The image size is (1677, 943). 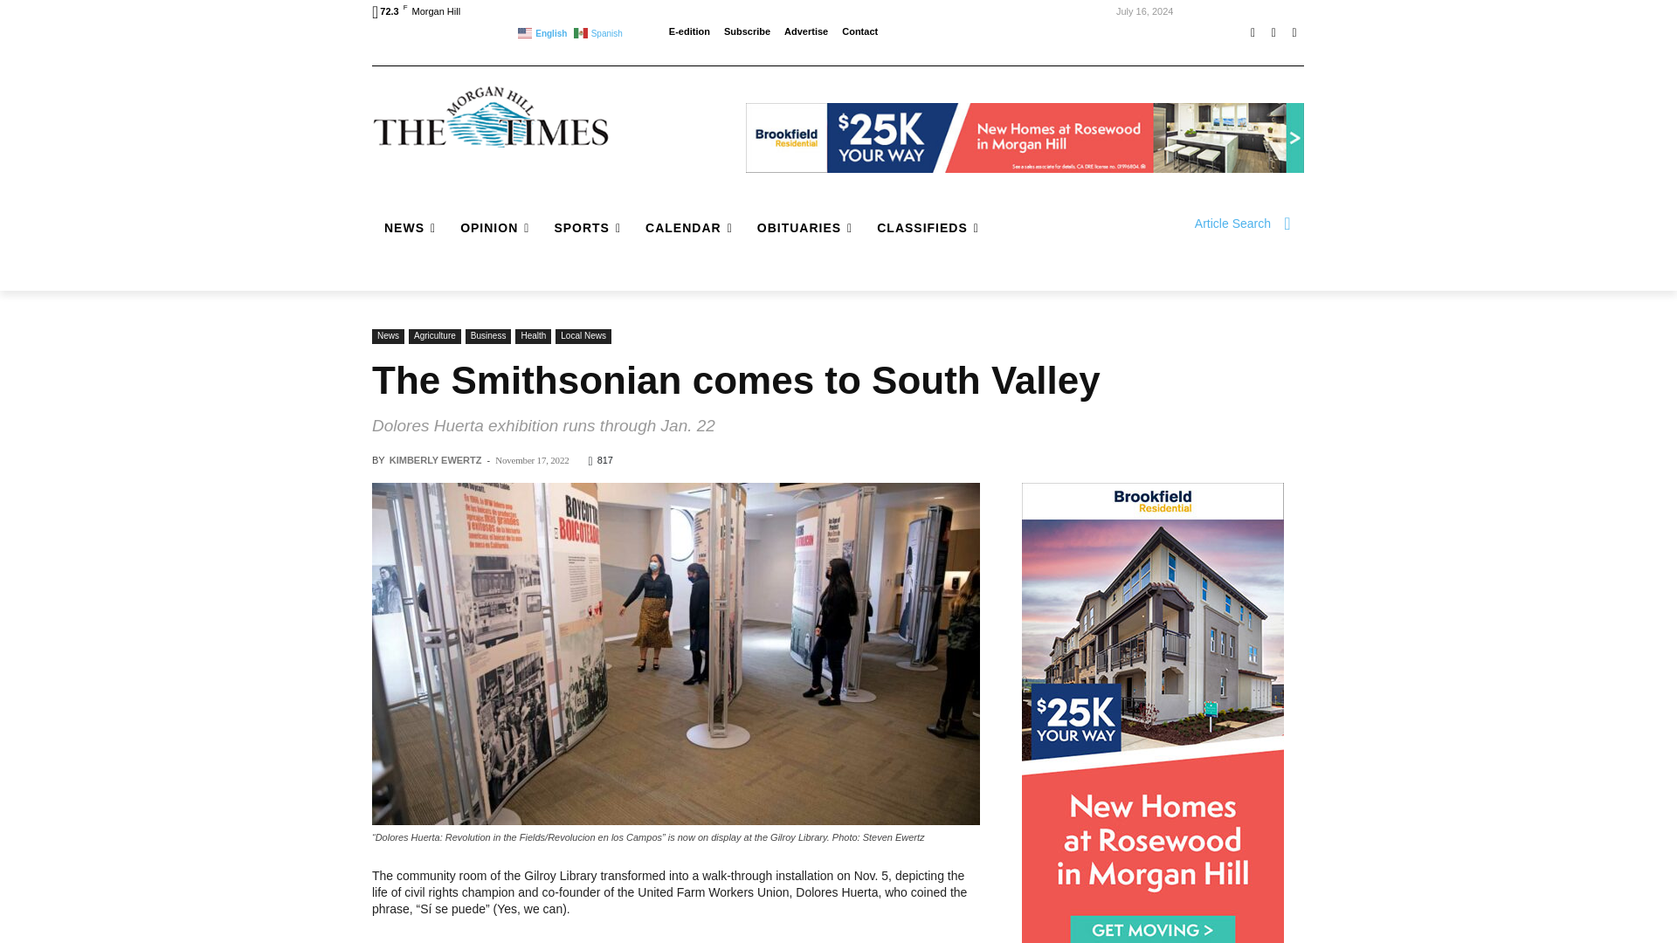 I want to click on Subscribe, so click(x=747, y=31).